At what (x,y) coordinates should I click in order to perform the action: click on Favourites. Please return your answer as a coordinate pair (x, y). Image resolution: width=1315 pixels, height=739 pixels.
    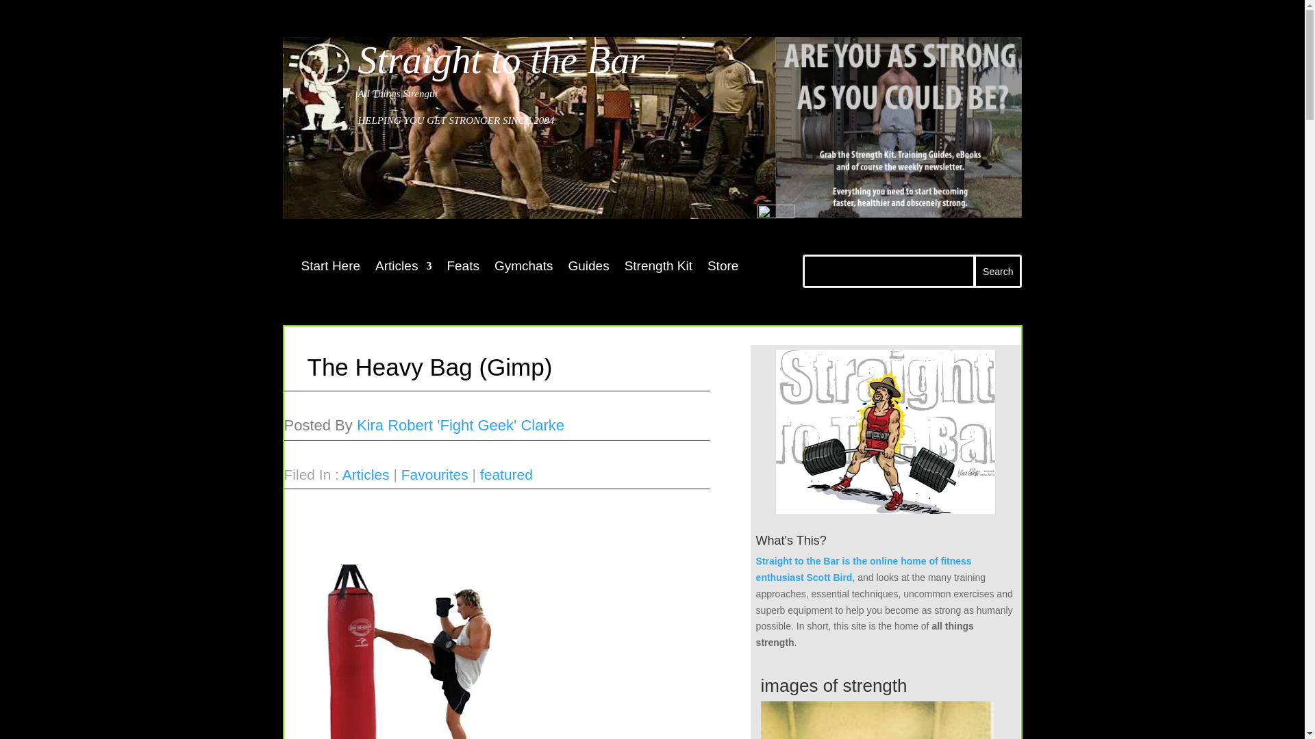
    Looking at the image, I should click on (434, 474).